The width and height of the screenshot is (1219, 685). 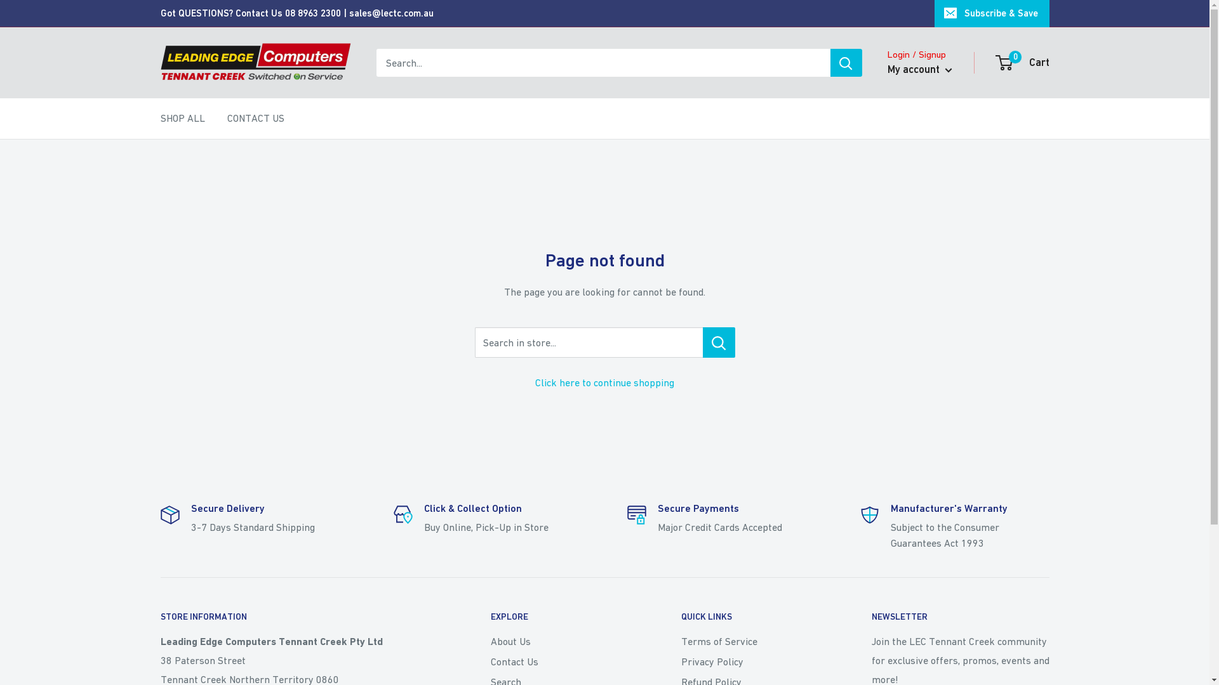 What do you see at coordinates (920, 70) in the screenshot?
I see `My account` at bounding box center [920, 70].